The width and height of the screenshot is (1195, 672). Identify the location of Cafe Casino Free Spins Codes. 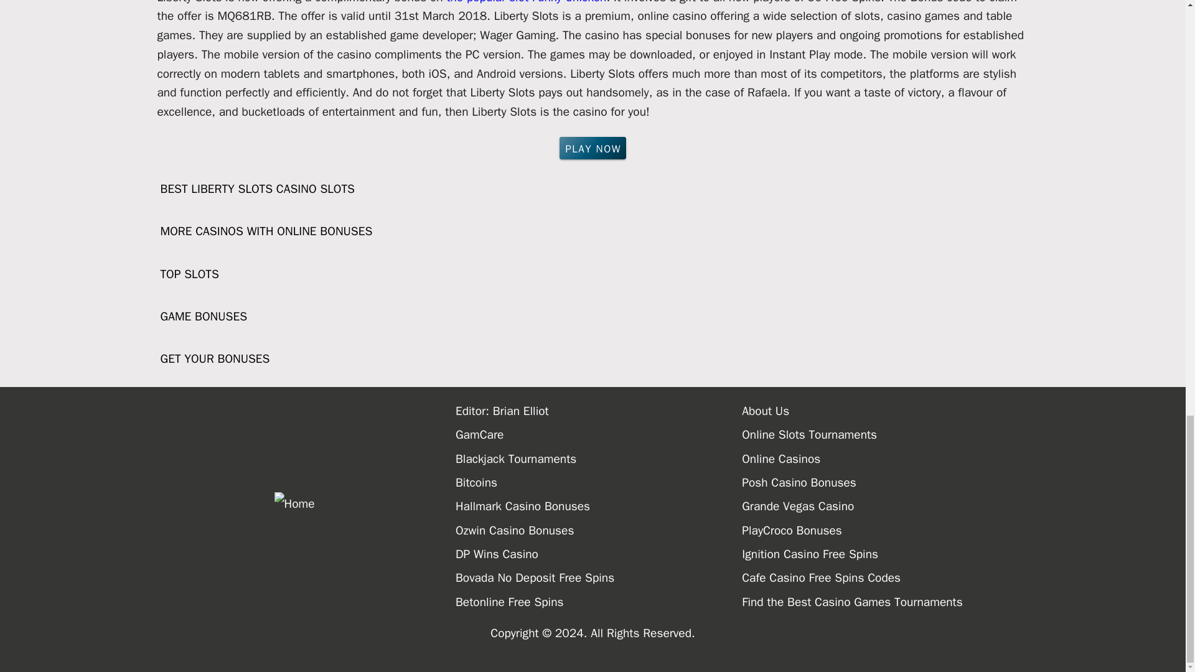
(885, 578).